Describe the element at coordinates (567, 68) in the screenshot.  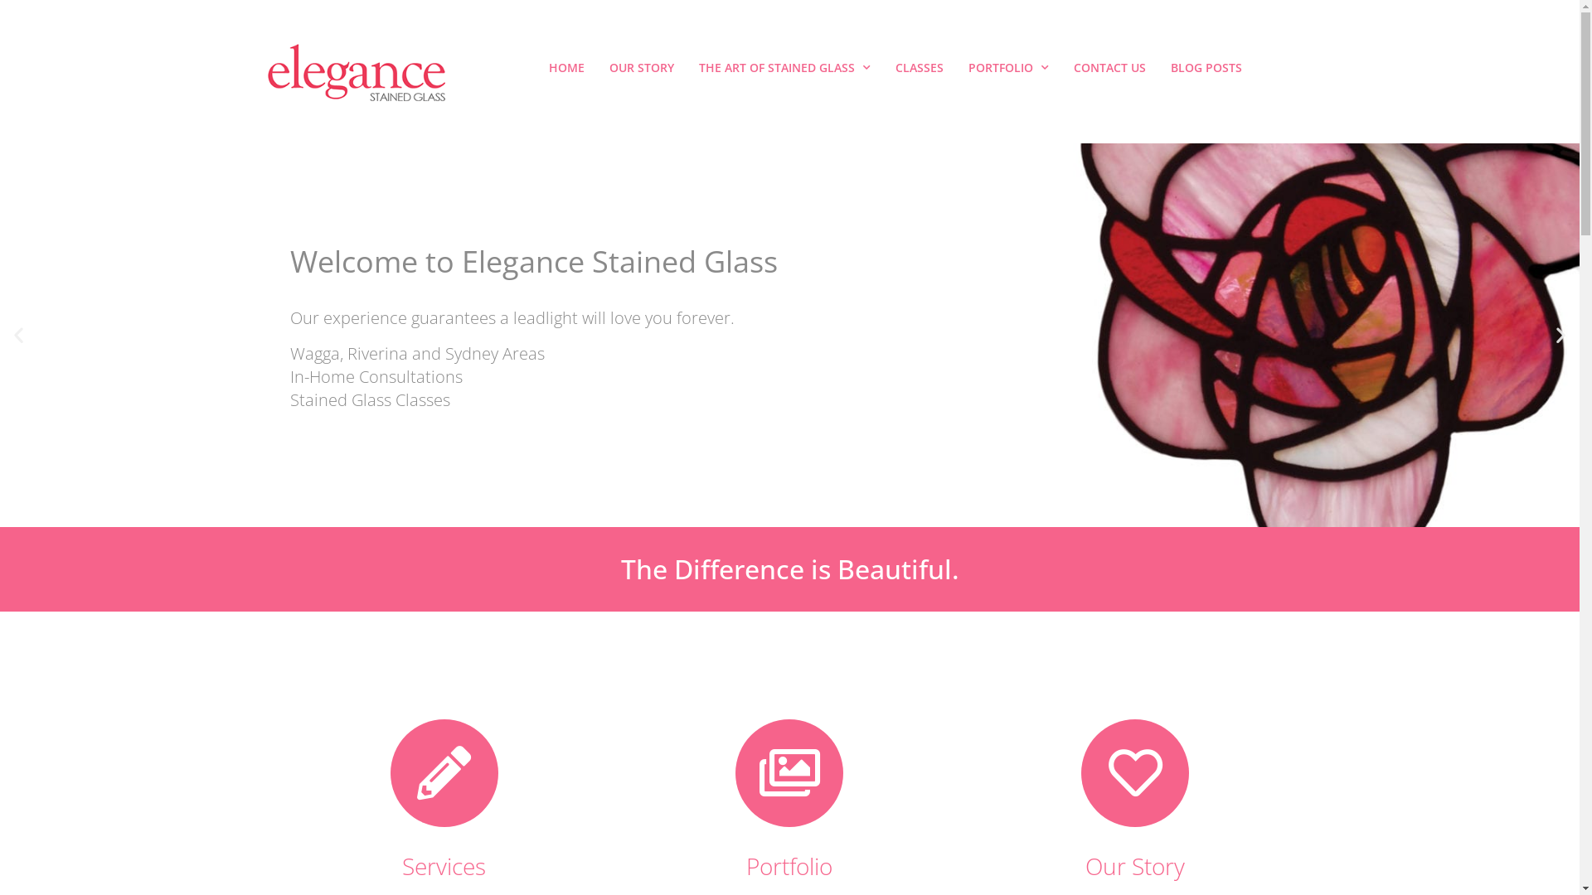
I see `HOME` at that location.